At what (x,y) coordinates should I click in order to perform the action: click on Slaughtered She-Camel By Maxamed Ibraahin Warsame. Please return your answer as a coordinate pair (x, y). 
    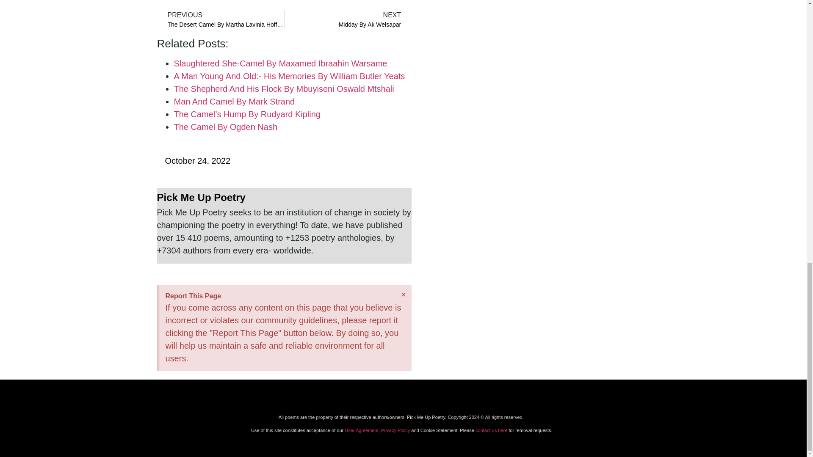
    Looking at the image, I should click on (193, 161).